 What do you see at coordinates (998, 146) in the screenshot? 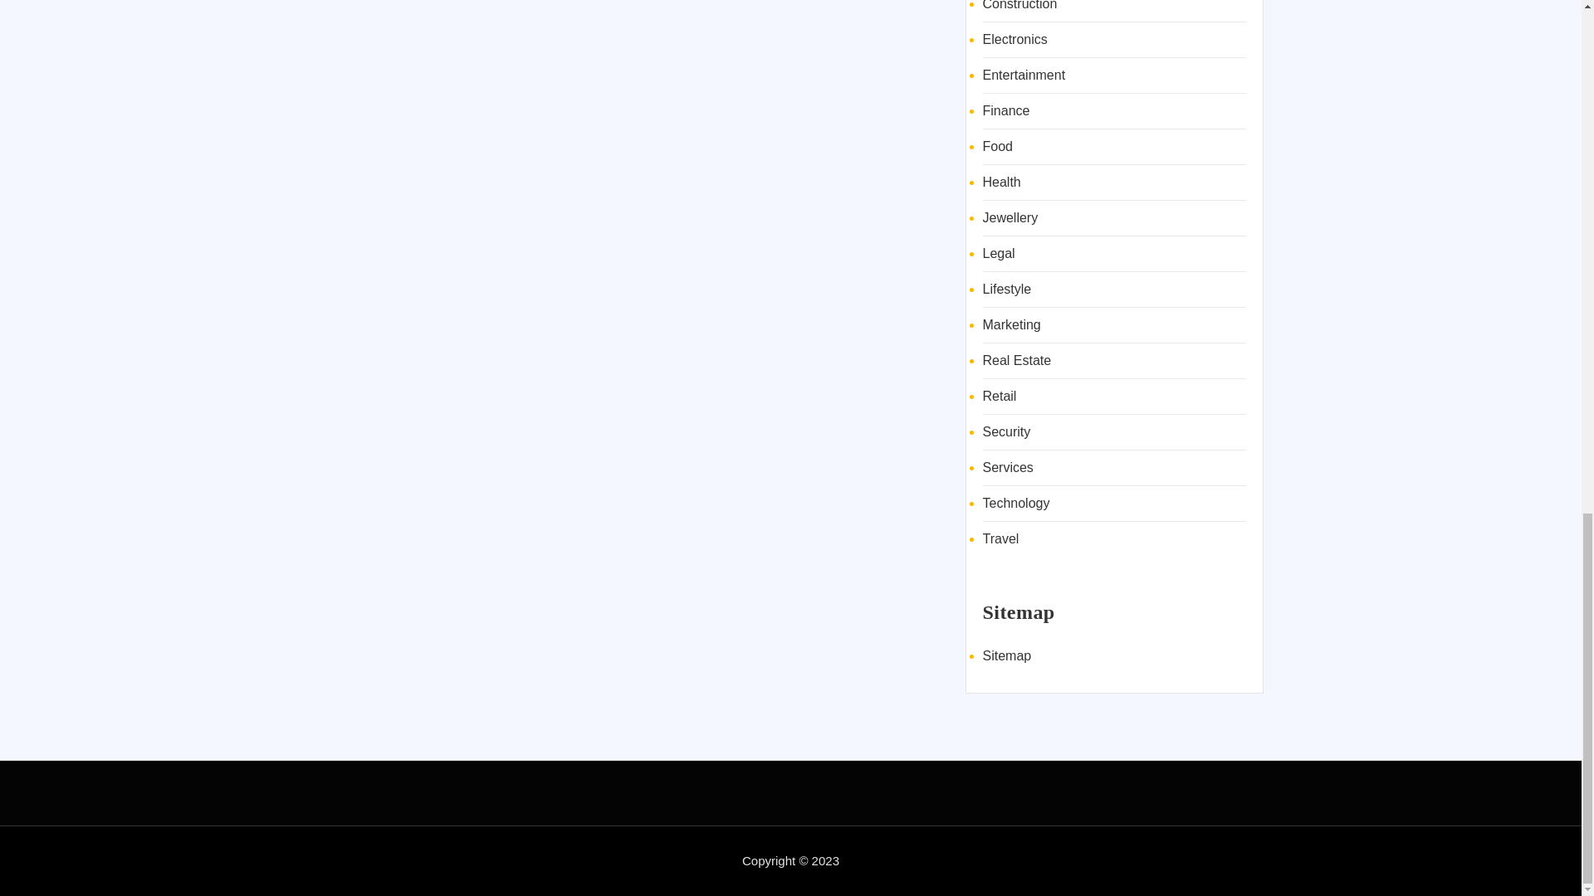
I see `Food` at bounding box center [998, 146].